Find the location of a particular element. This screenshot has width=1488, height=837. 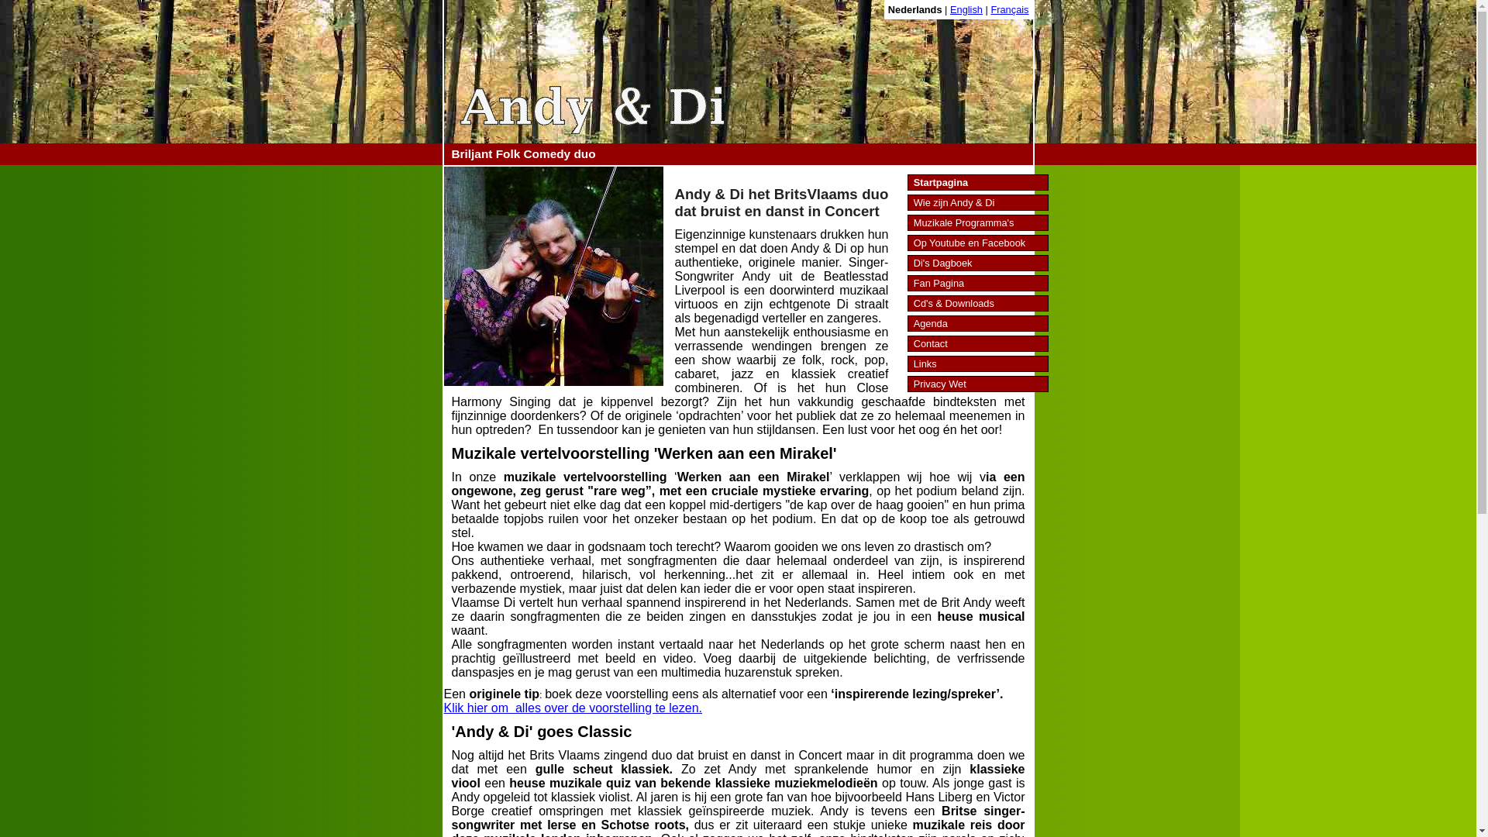

Muzikale Programma's is located at coordinates (978, 223).